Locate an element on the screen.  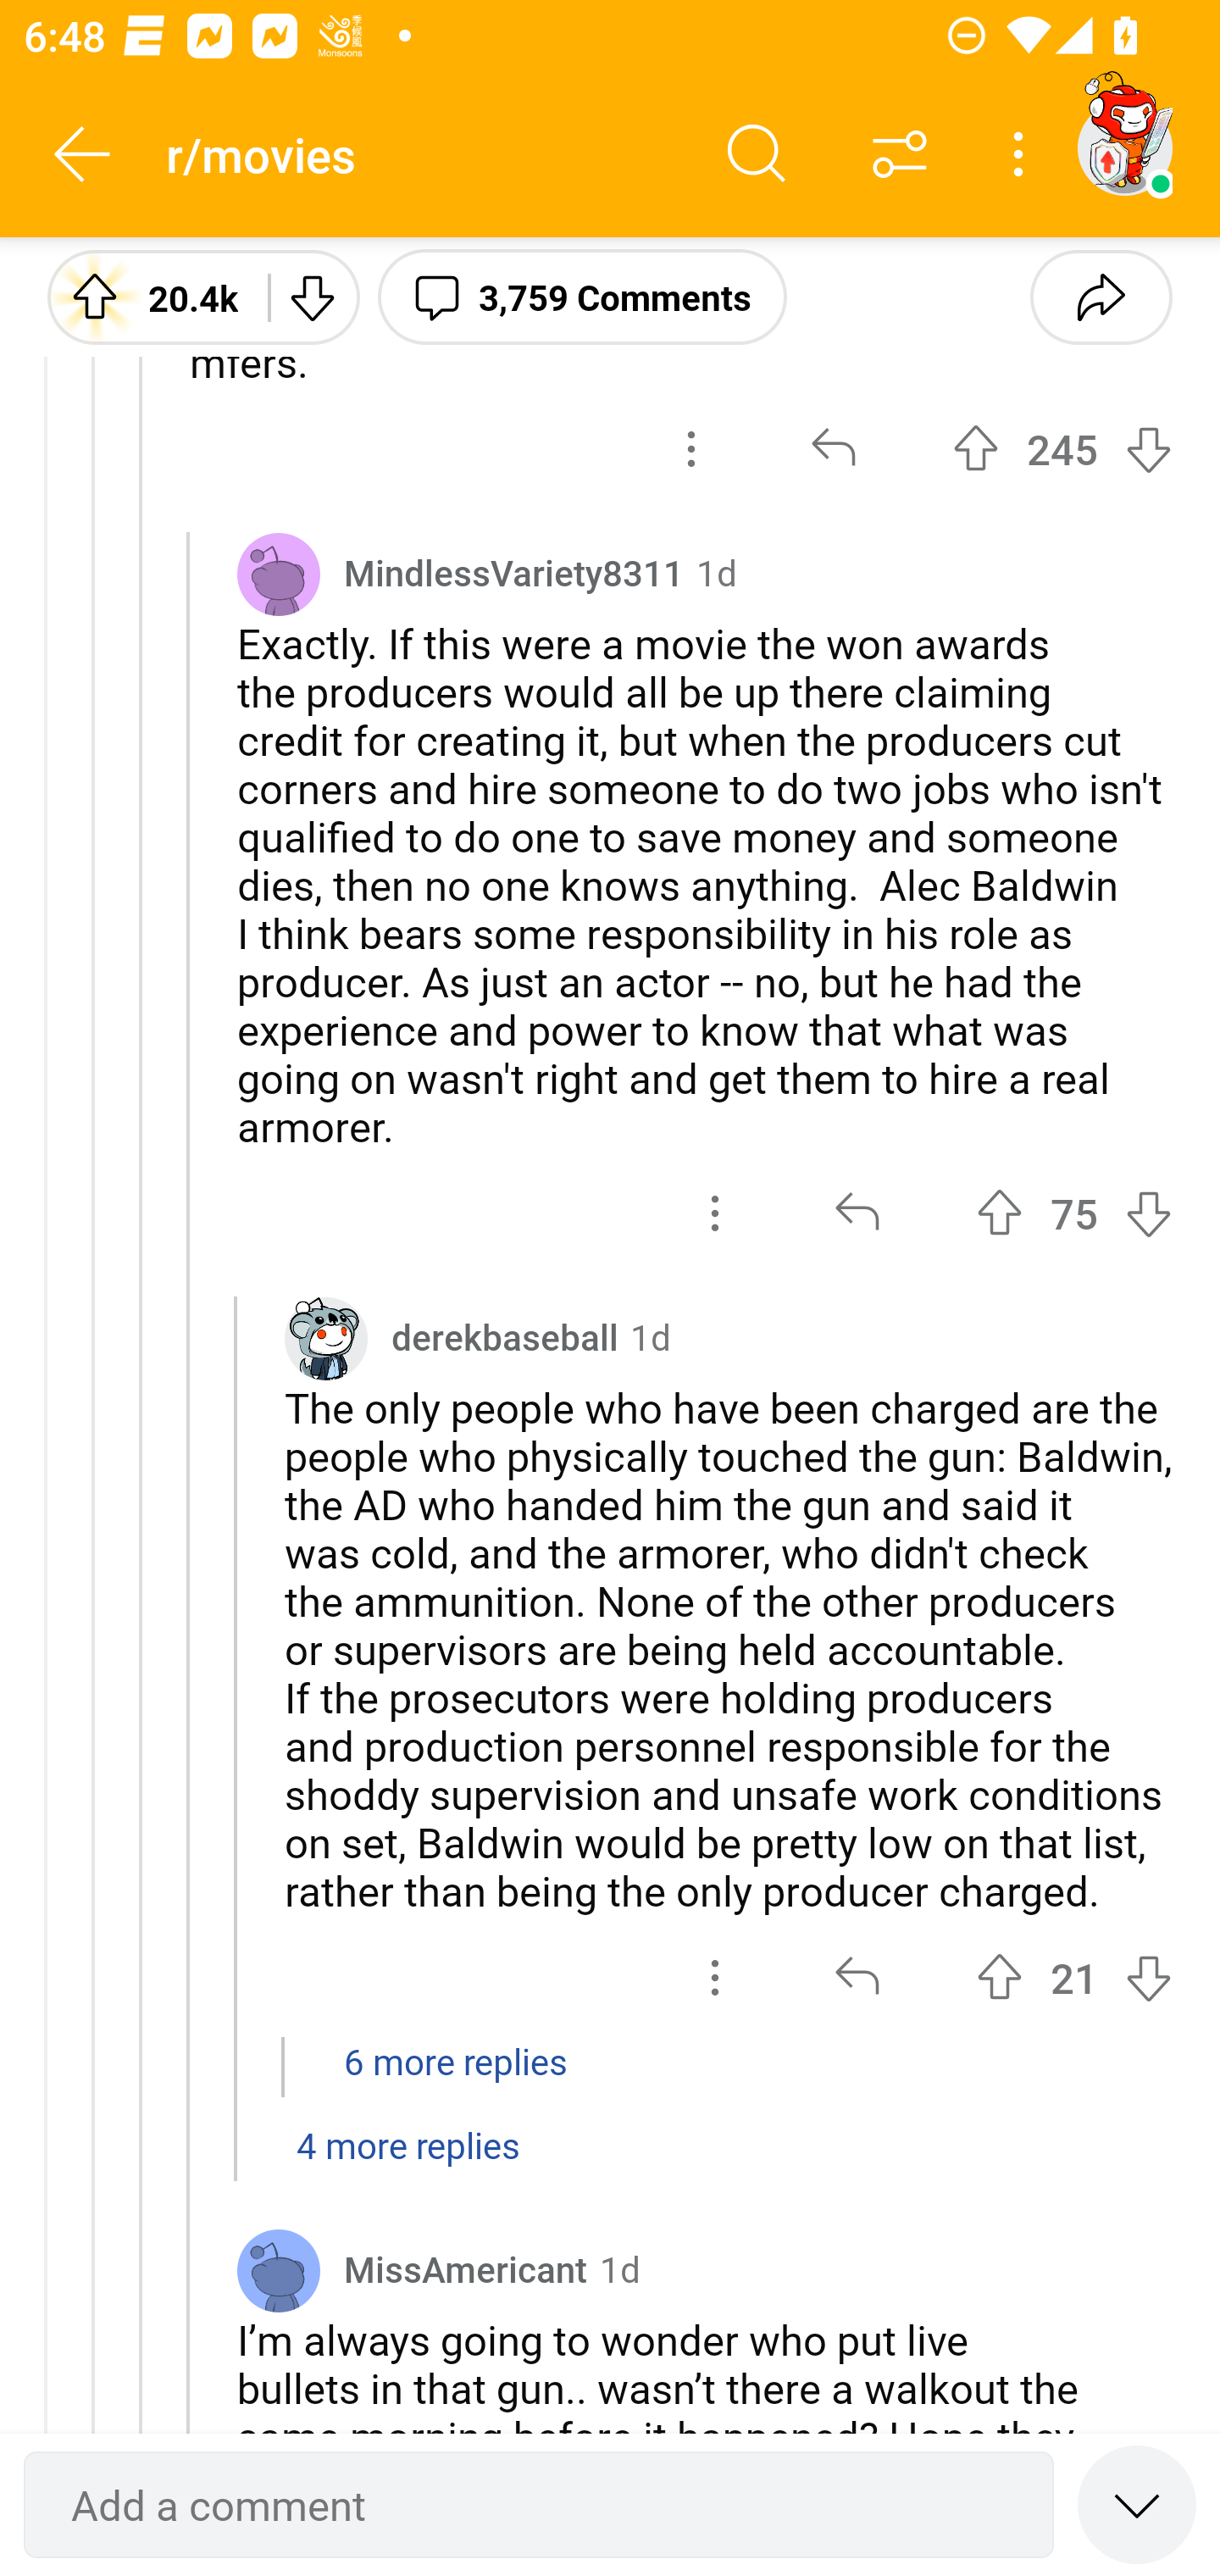
Downvote is located at coordinates (312, 296).